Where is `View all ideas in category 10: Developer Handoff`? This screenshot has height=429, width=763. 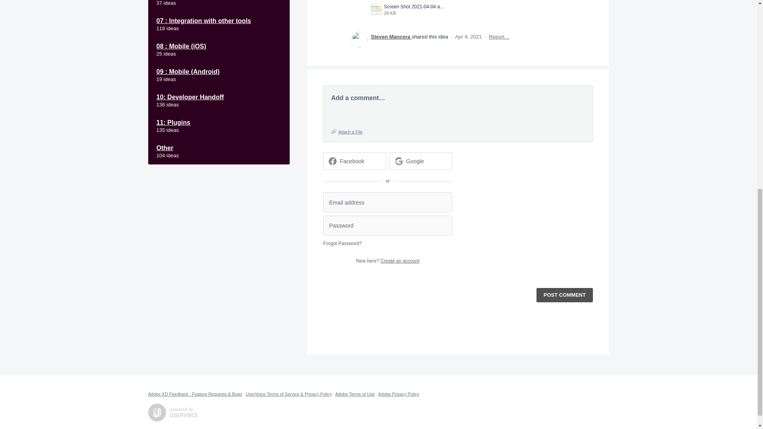
View all ideas in category 10: Developer Handoff is located at coordinates (219, 101).